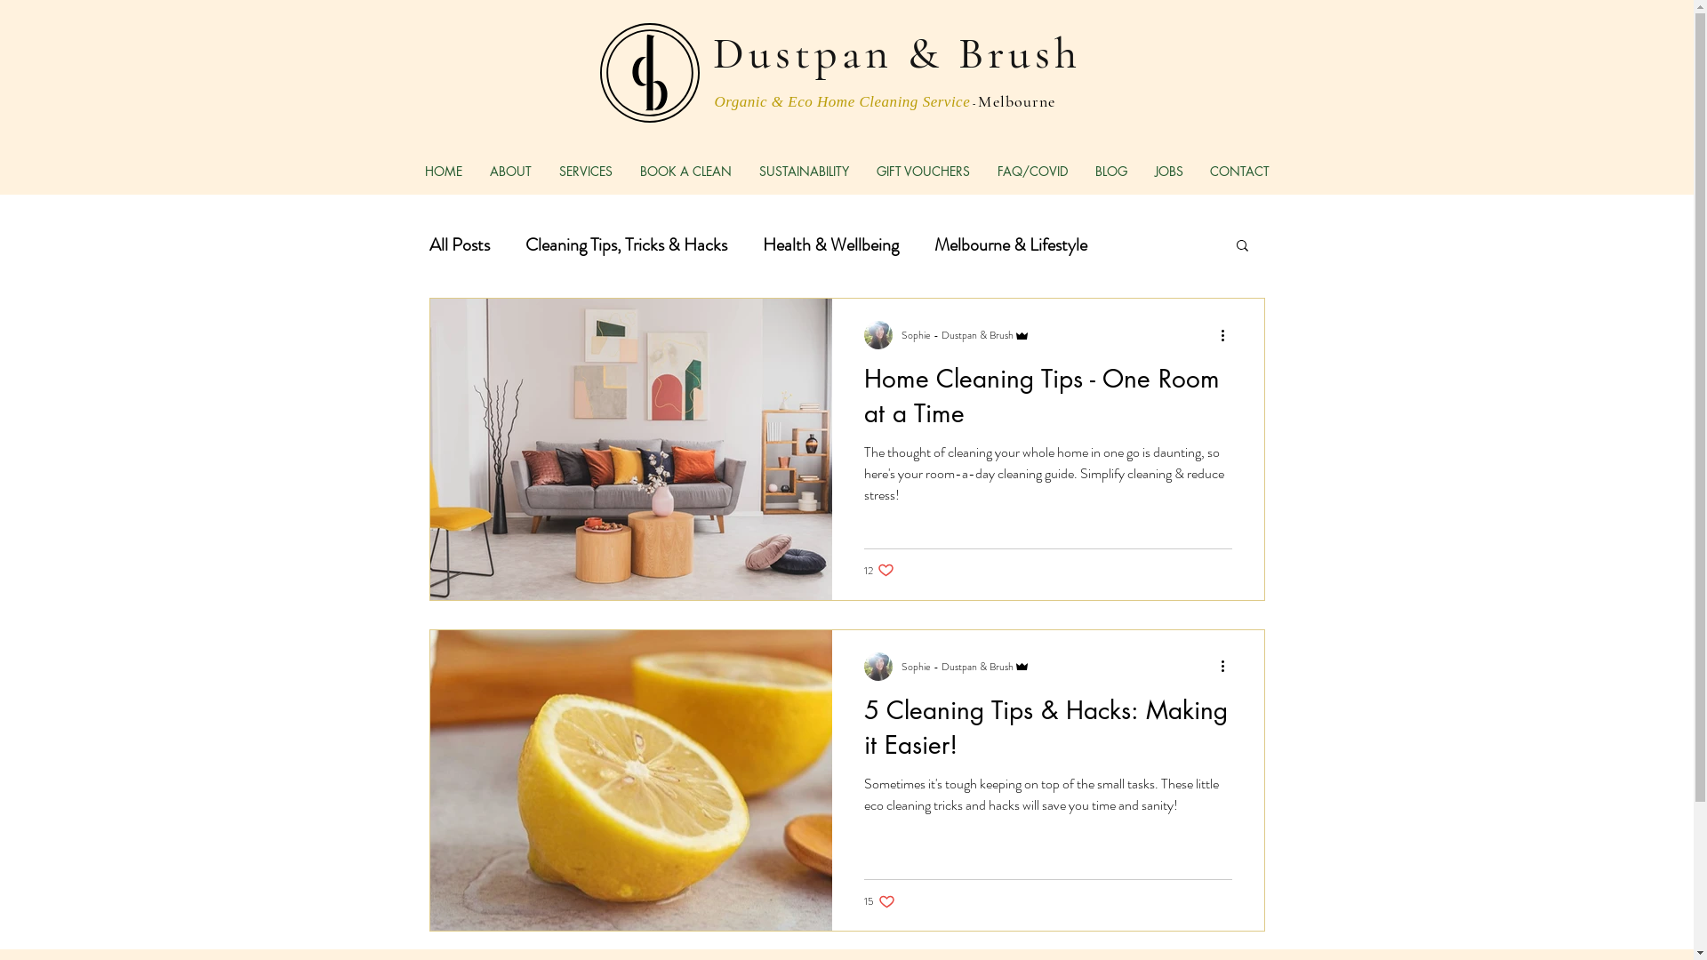 This screenshot has width=1707, height=960. Describe the element at coordinates (804, 171) in the screenshot. I see `SUSTAINABILITY` at that location.